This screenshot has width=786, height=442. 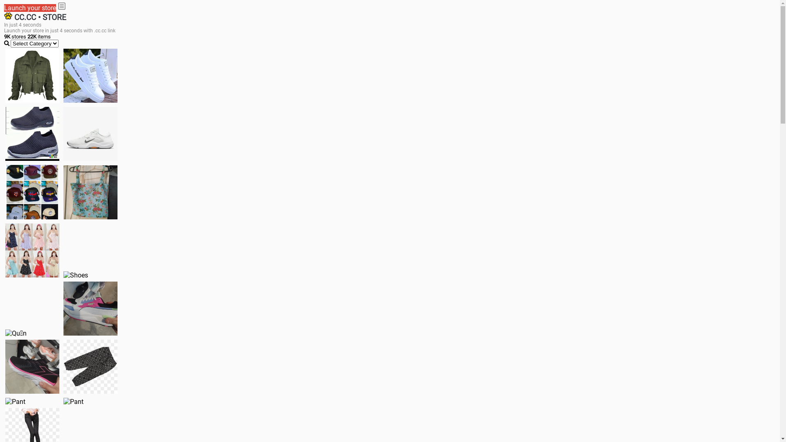 What do you see at coordinates (30, 8) in the screenshot?
I see `Launch your store` at bounding box center [30, 8].